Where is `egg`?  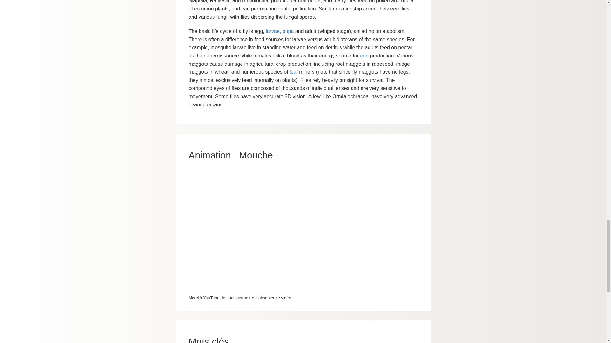
egg is located at coordinates (364, 56).